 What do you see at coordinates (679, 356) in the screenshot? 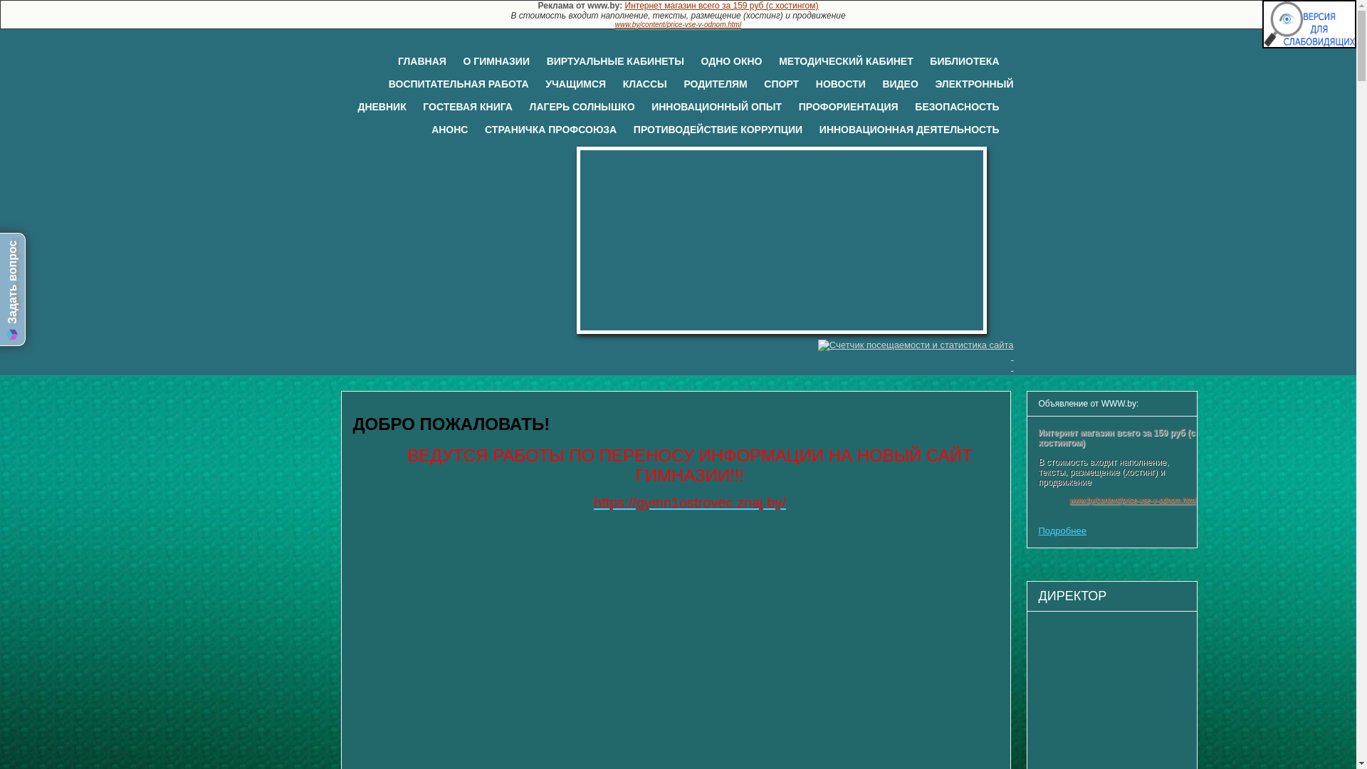
I see `   ` at bounding box center [679, 356].